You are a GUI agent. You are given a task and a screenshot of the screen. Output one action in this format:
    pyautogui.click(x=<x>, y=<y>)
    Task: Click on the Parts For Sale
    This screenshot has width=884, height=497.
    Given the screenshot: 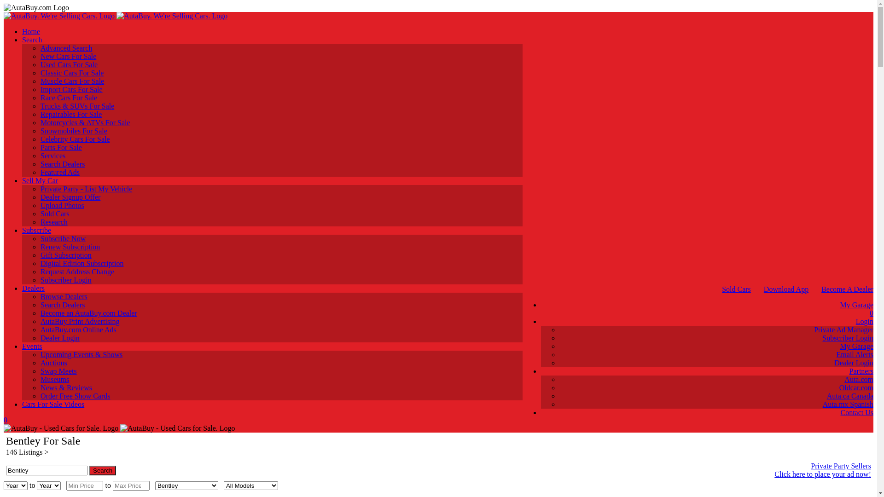 What is the action you would take?
    pyautogui.click(x=61, y=147)
    